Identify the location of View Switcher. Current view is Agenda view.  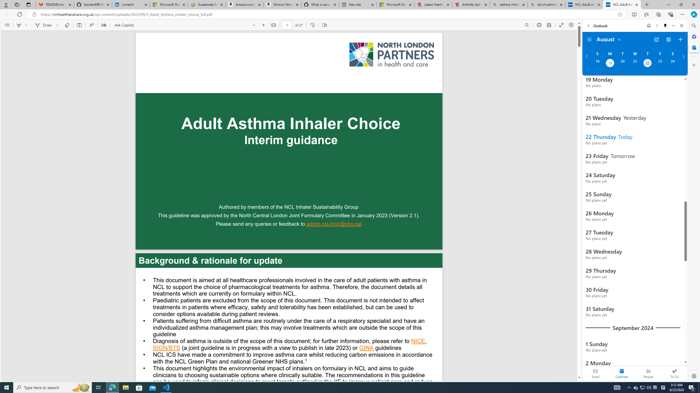
(668, 40).